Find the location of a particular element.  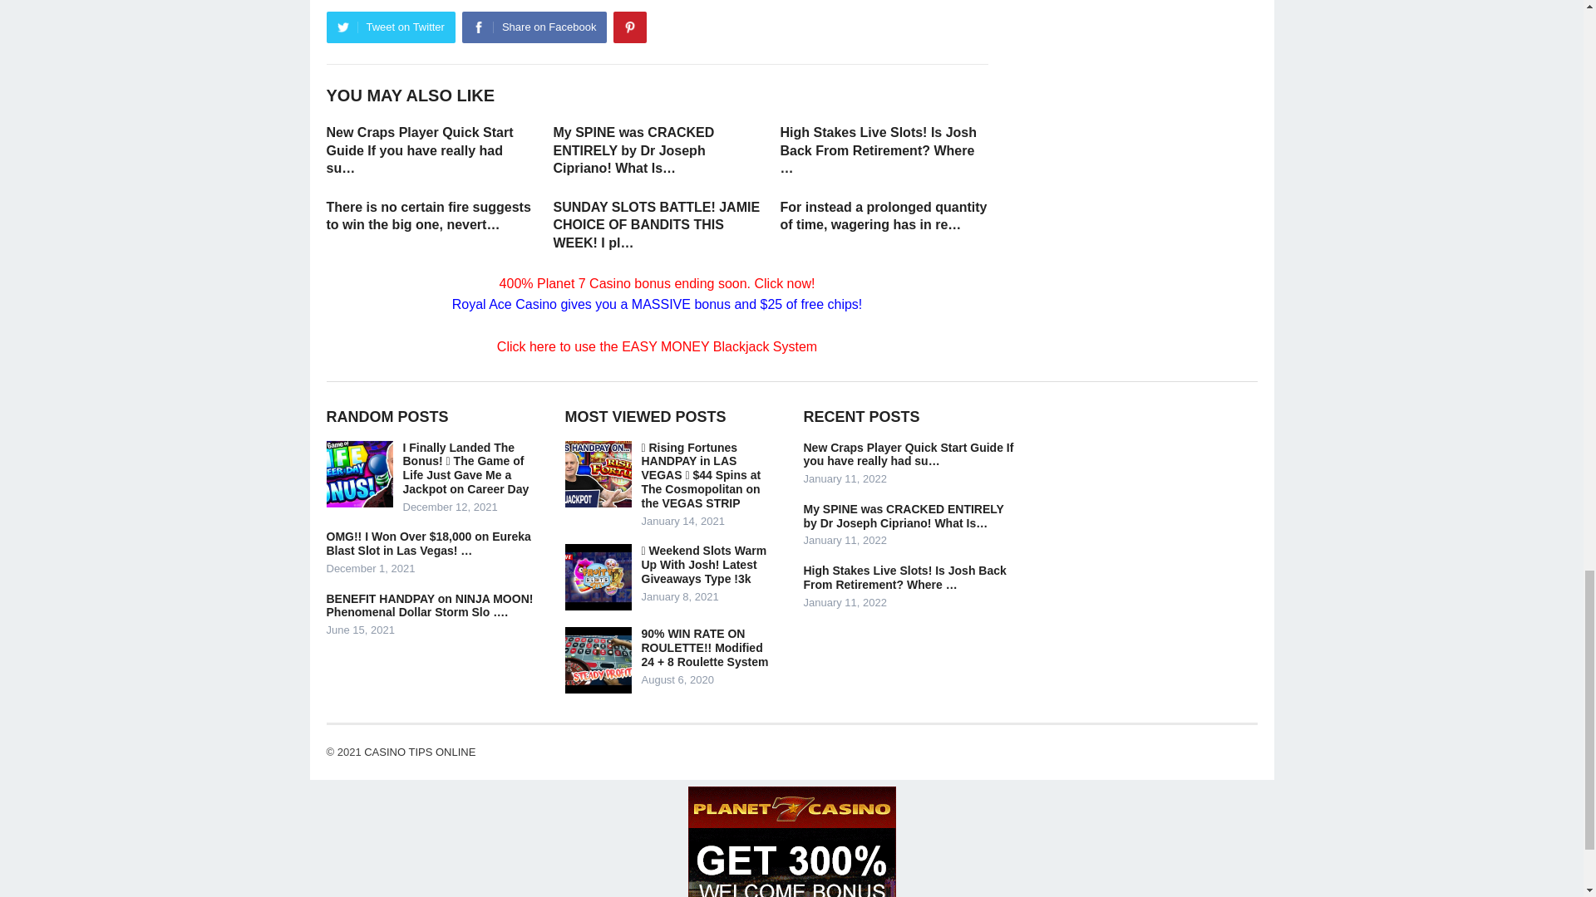

Pinterest is located at coordinates (629, 27).